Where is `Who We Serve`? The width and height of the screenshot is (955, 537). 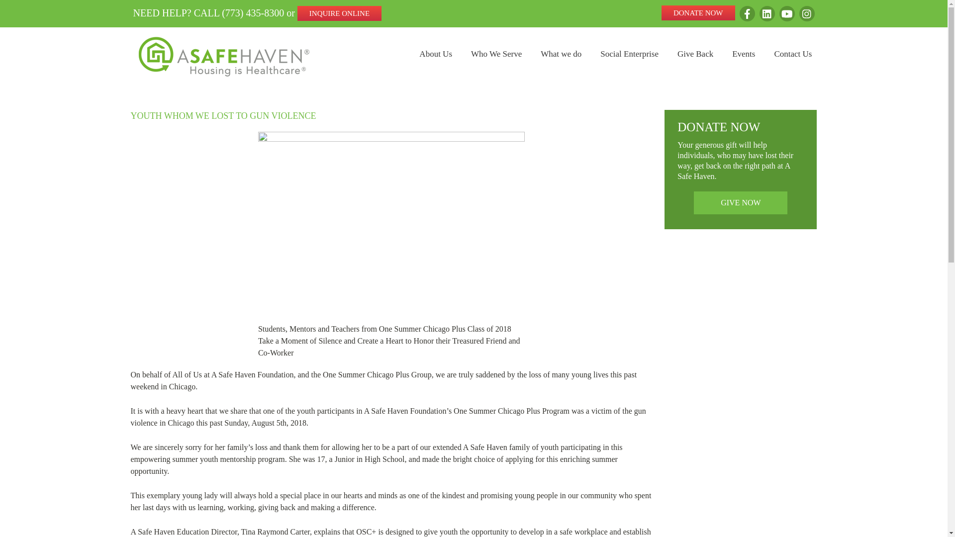 Who We Serve is located at coordinates (496, 54).